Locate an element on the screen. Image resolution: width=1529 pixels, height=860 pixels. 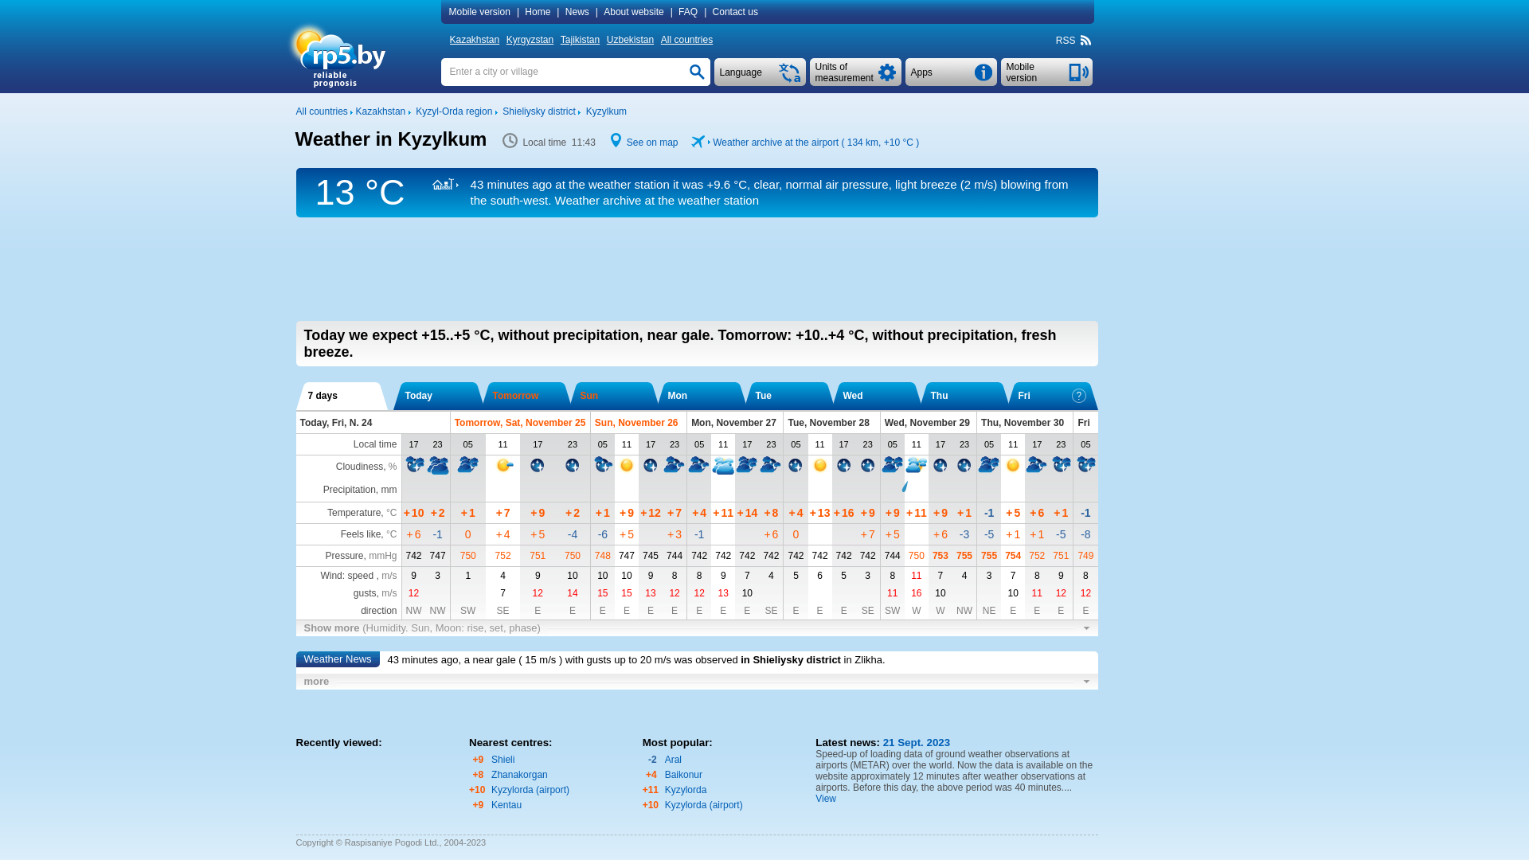
Advertisement is located at coordinates (698, 269).